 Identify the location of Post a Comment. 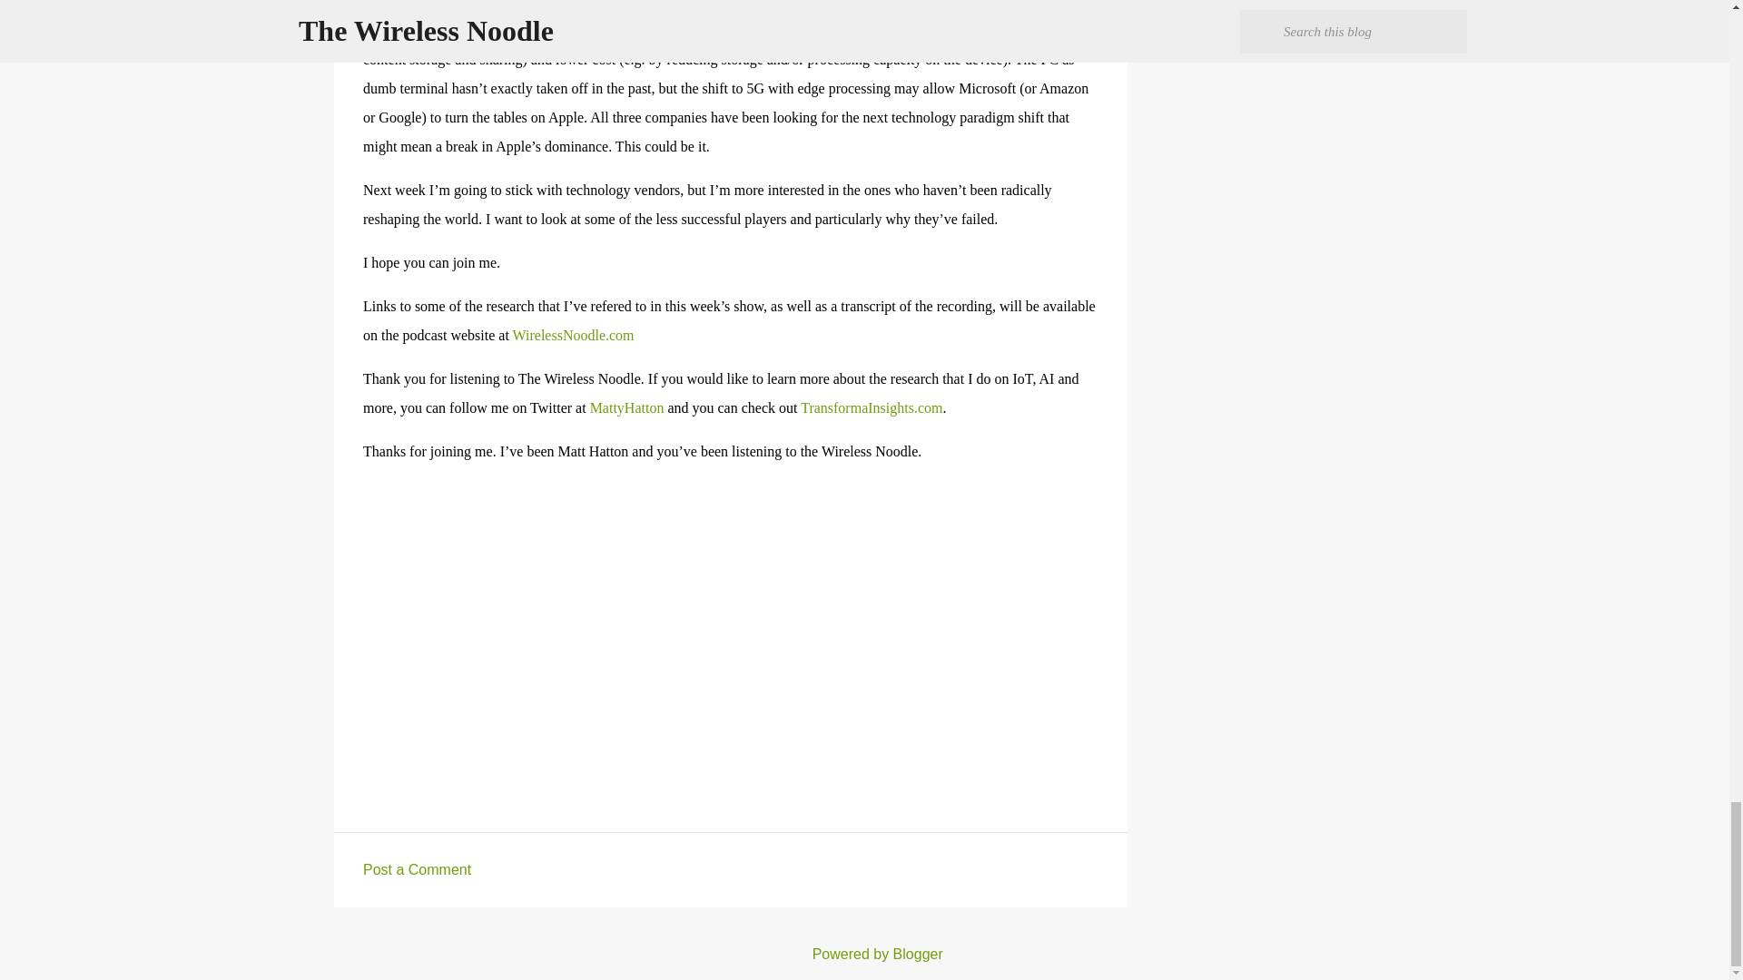
(416, 869).